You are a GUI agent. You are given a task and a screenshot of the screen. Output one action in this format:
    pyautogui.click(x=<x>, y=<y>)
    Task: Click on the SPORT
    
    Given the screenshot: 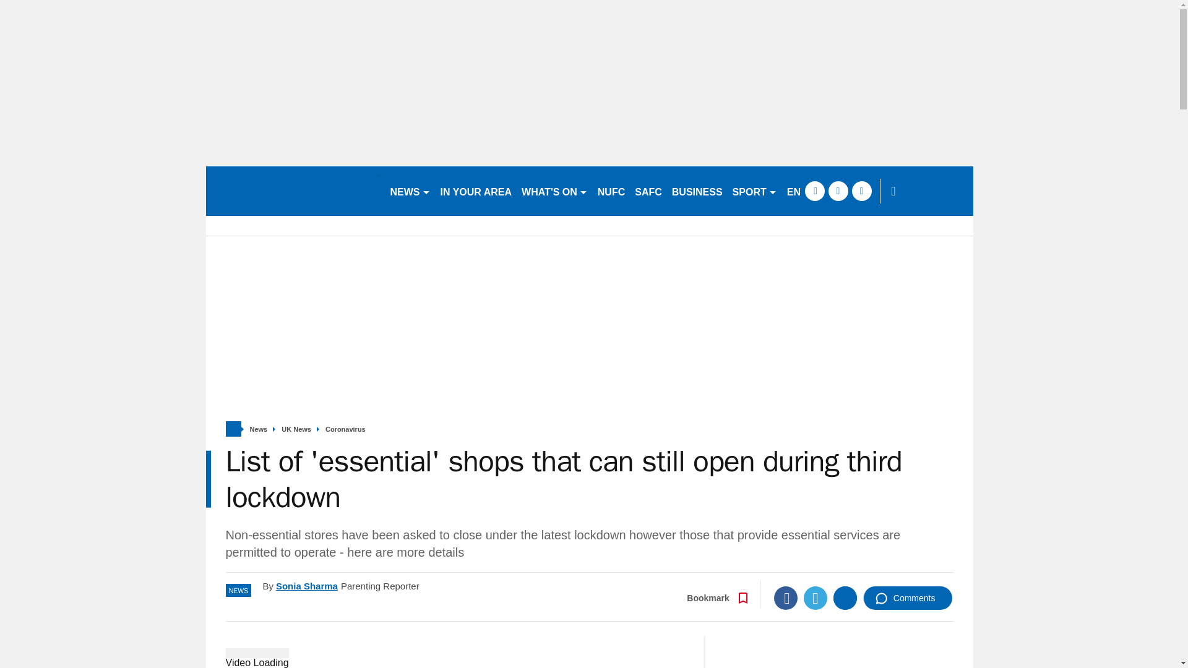 What is the action you would take?
    pyautogui.click(x=754, y=191)
    